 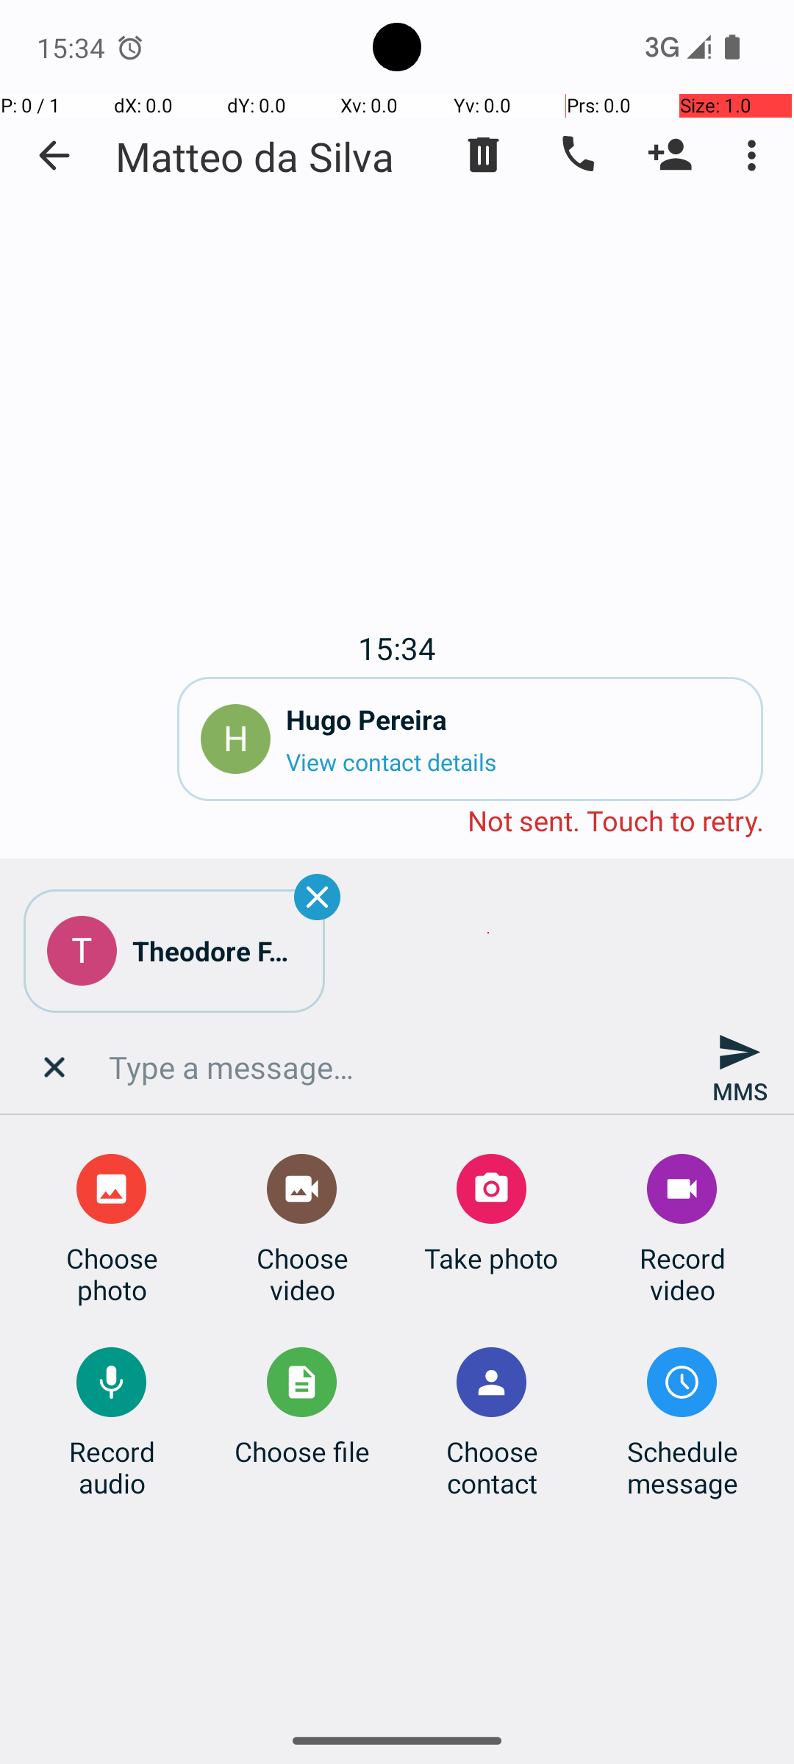 What do you see at coordinates (397, 822) in the screenshot?
I see `Not sent. Touch to retry.` at bounding box center [397, 822].